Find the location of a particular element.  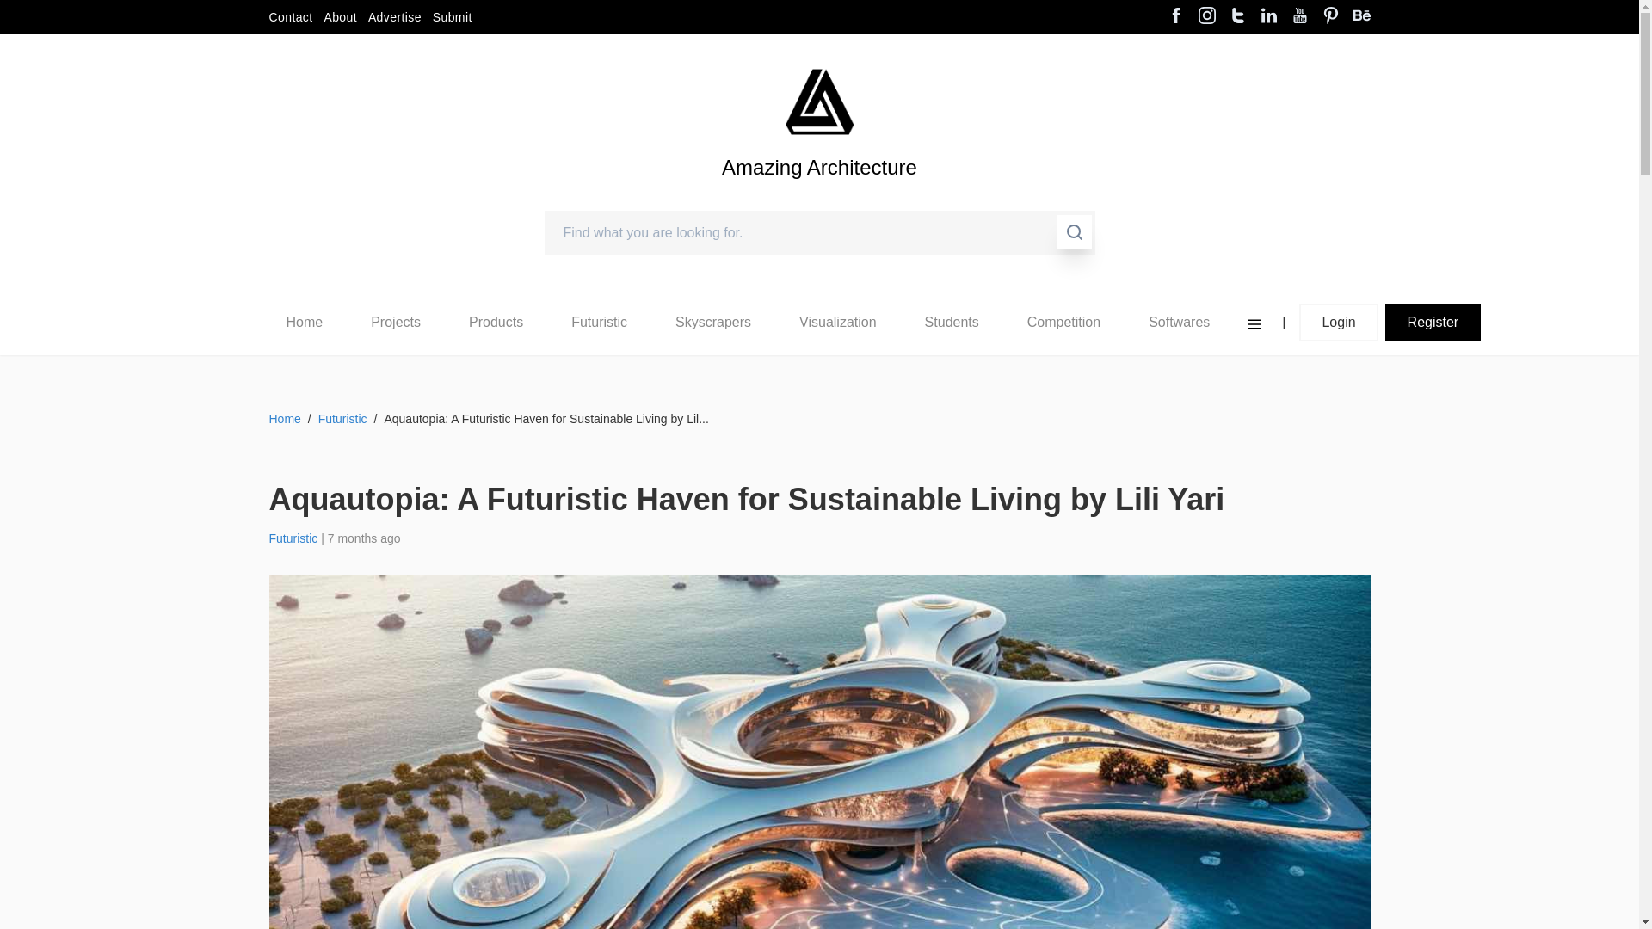

Home is located at coordinates (304, 323).